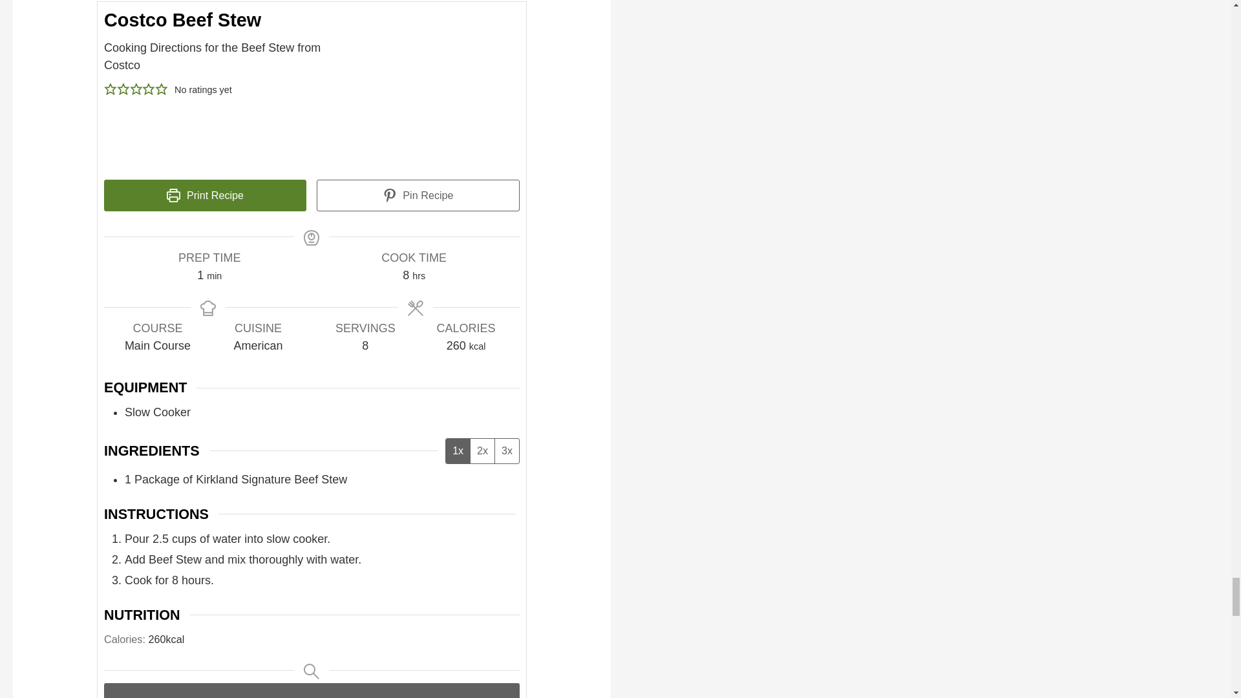 The image size is (1241, 698). What do you see at coordinates (458, 451) in the screenshot?
I see `1x` at bounding box center [458, 451].